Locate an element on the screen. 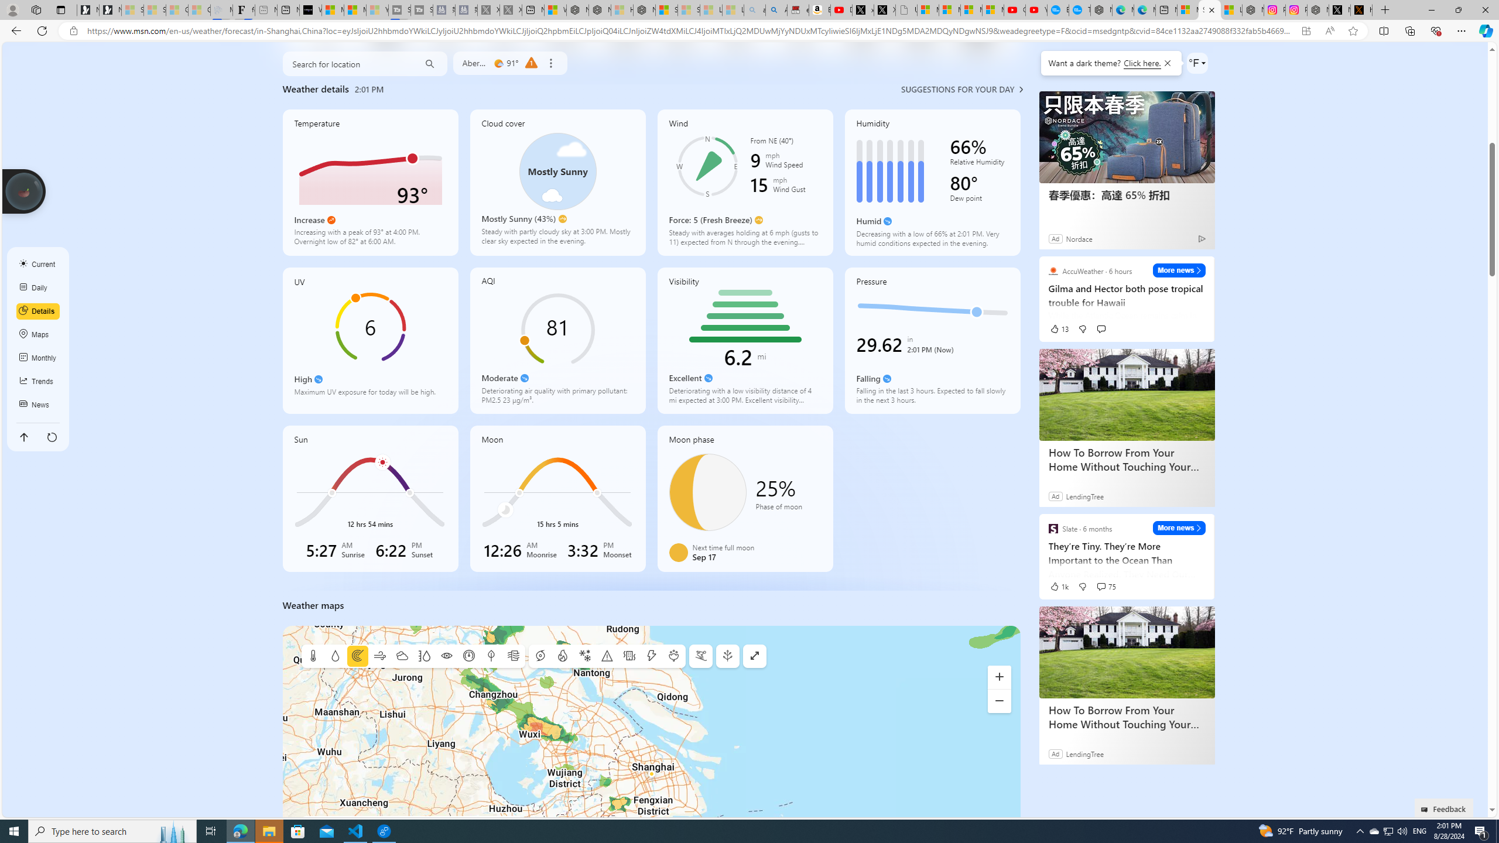 This screenshot has height=843, width=1499. Winter weather is located at coordinates (584, 656).